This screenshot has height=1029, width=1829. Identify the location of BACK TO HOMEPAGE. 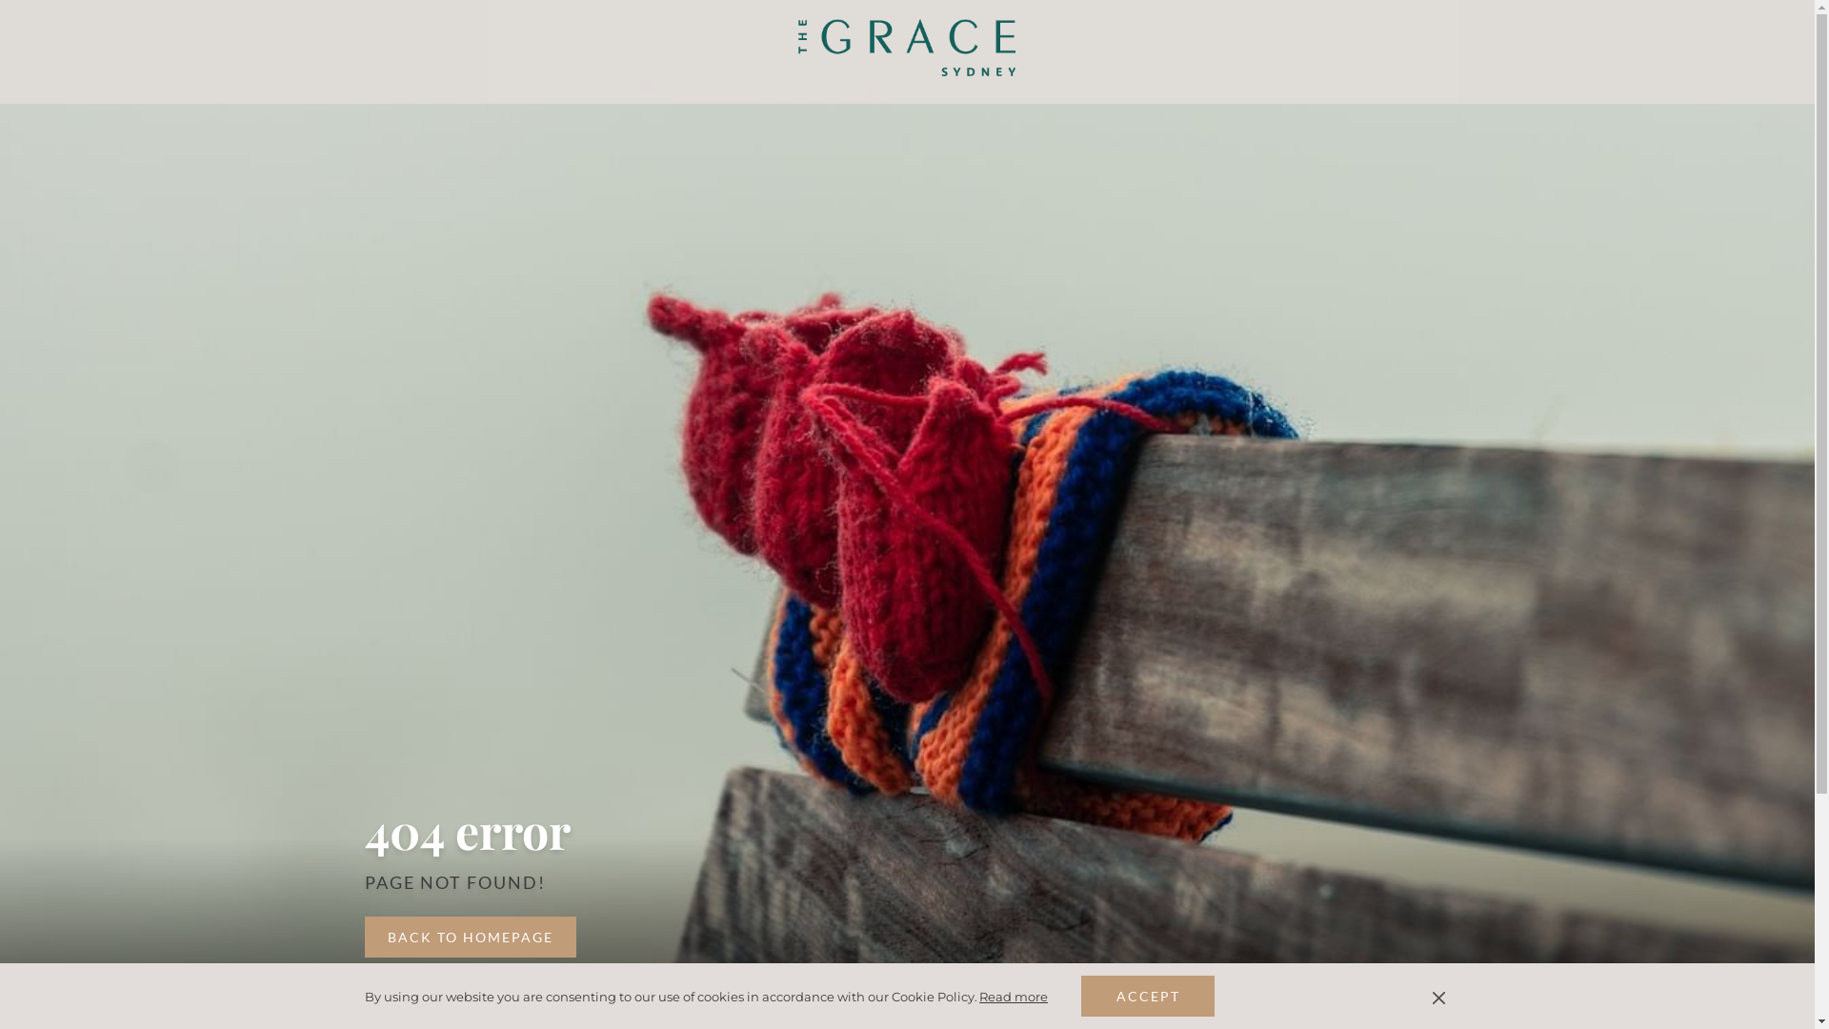
(470, 938).